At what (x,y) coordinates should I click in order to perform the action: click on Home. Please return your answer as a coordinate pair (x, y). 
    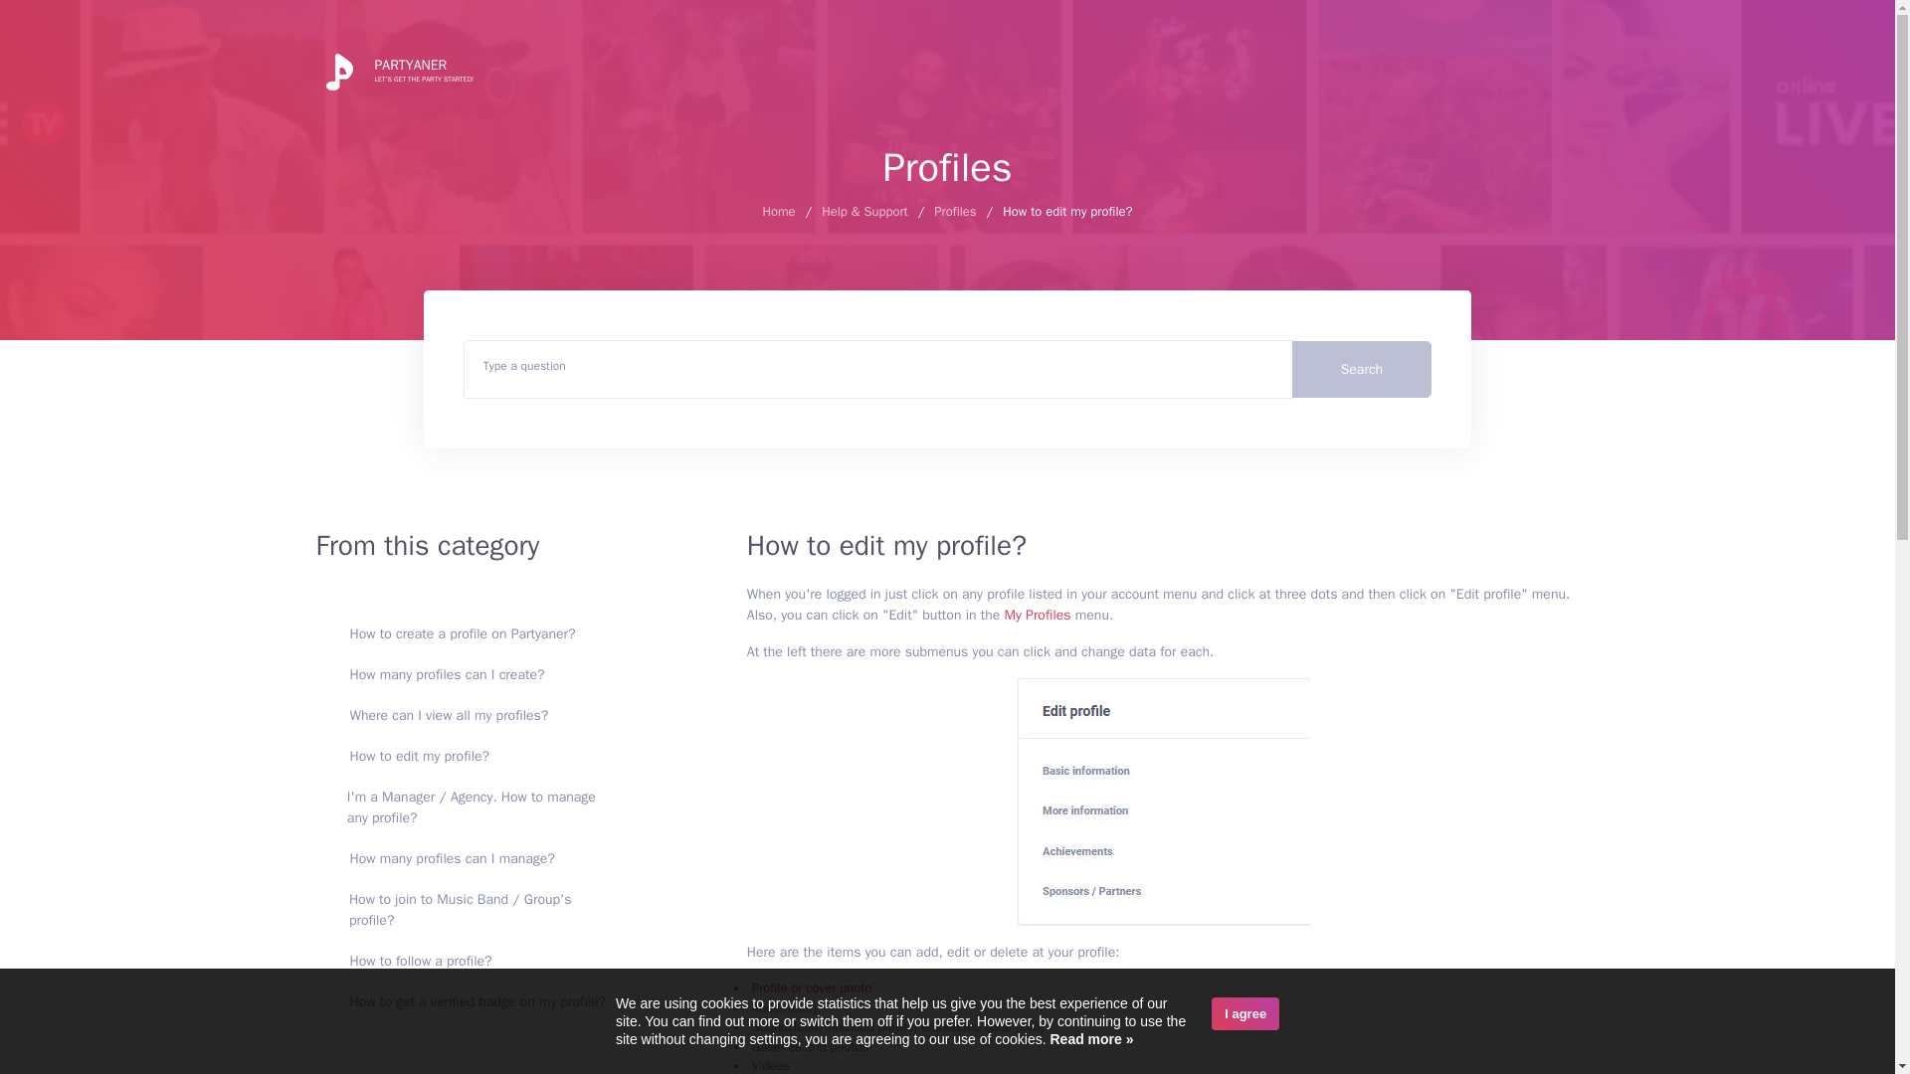
    Looking at the image, I should click on (778, 211).